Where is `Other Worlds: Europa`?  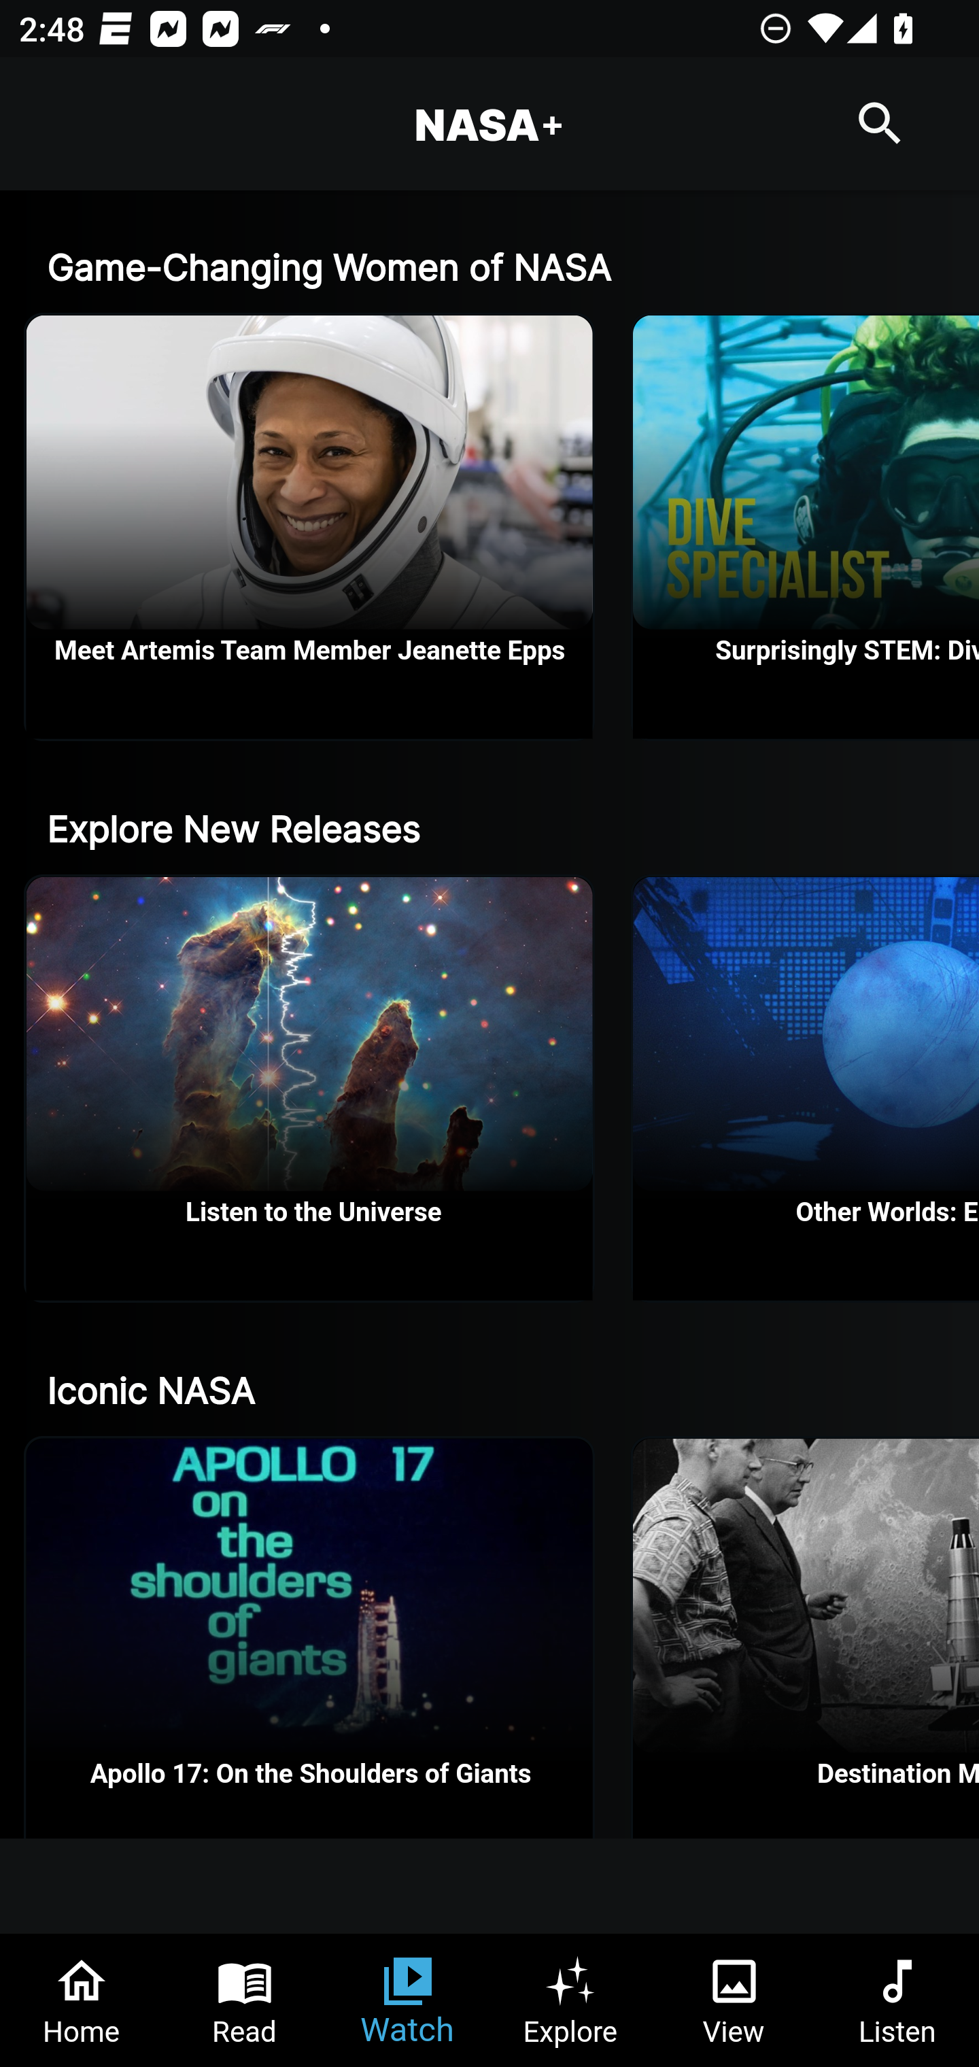 Other Worlds: Europa is located at coordinates (806, 1088).